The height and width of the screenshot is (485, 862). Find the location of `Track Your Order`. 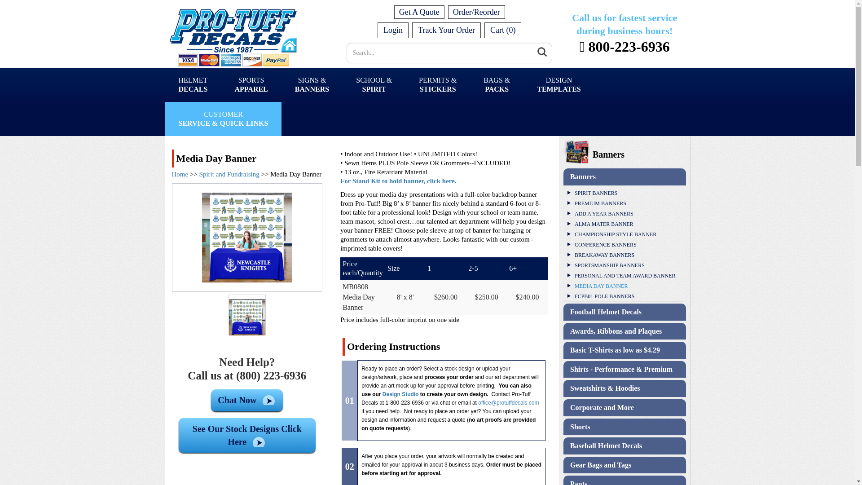

Track Your Order is located at coordinates (446, 31).